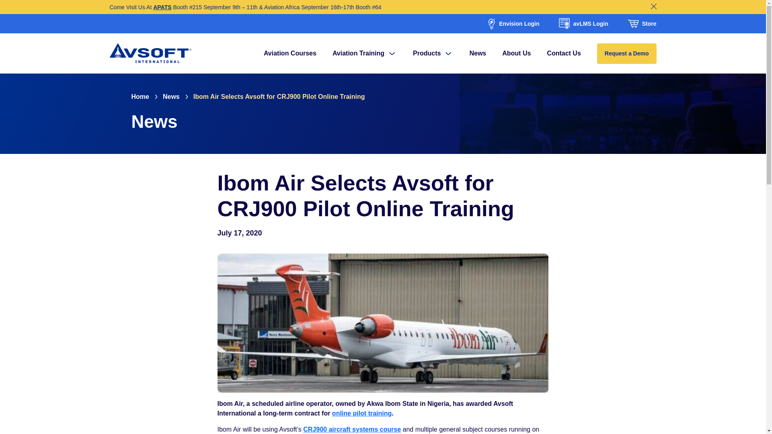 This screenshot has width=772, height=434. I want to click on avLMS Login, so click(583, 24).